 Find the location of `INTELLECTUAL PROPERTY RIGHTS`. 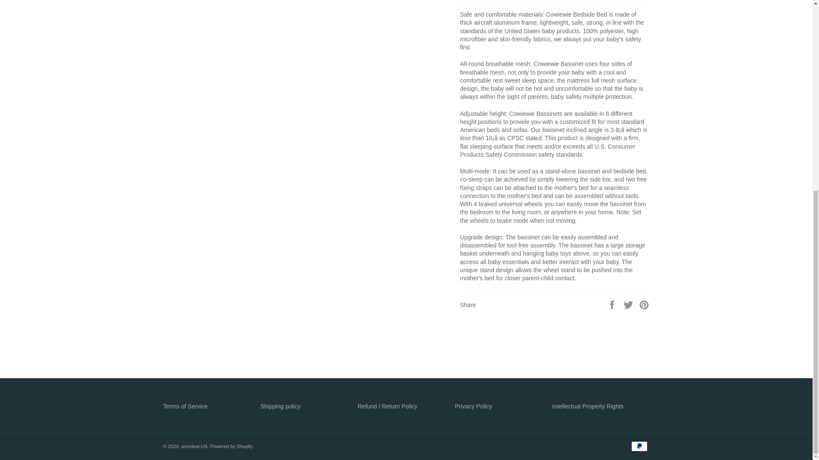

INTELLECTUAL PROPERTY RIGHTS is located at coordinates (588, 406).